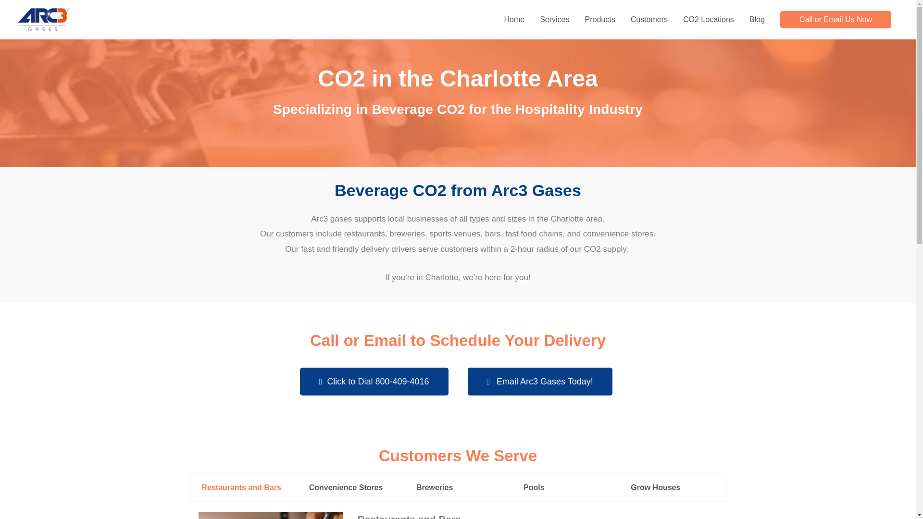  I want to click on Home, so click(514, 20).